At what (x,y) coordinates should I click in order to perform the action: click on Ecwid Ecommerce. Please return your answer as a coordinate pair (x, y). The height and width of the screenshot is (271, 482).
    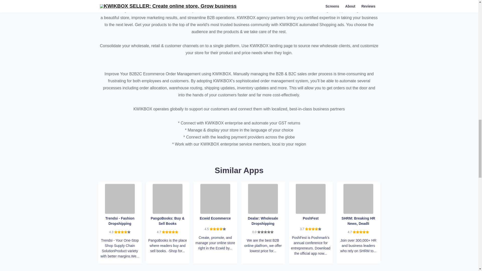
    Looking at the image, I should click on (215, 198).